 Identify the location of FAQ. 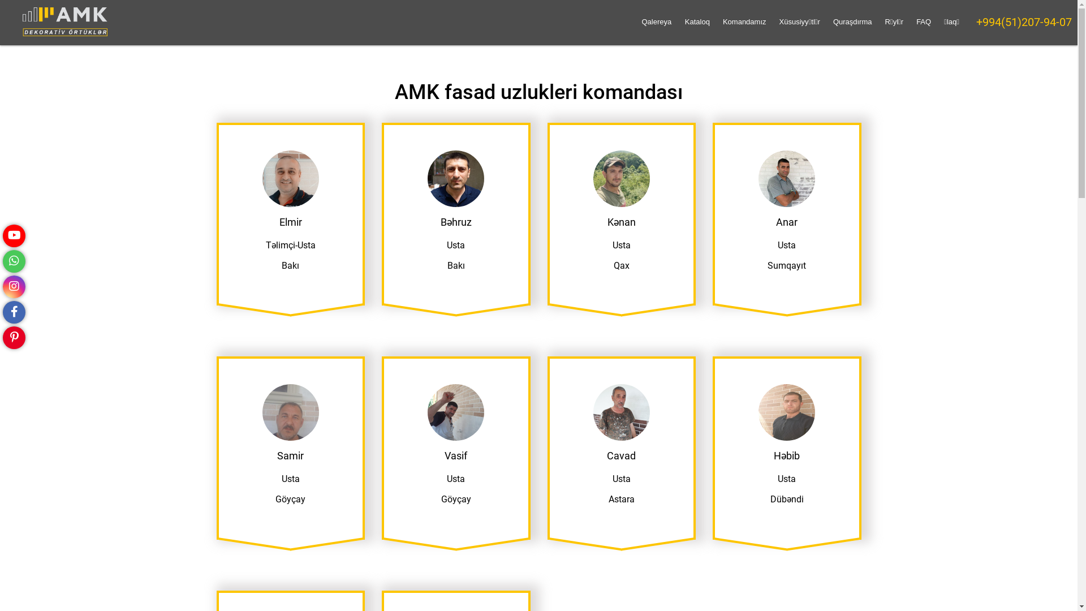
(924, 21).